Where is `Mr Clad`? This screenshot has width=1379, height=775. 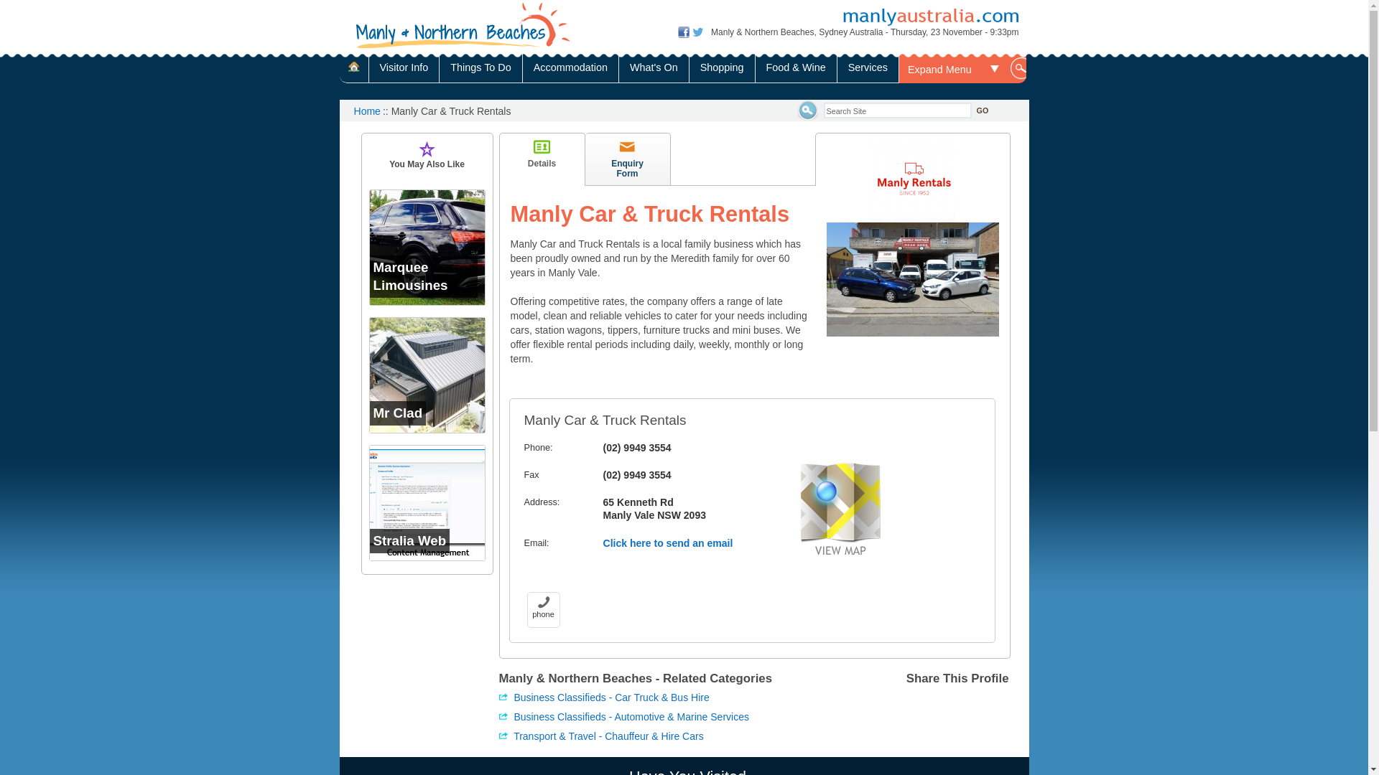 Mr Clad is located at coordinates (427, 375).